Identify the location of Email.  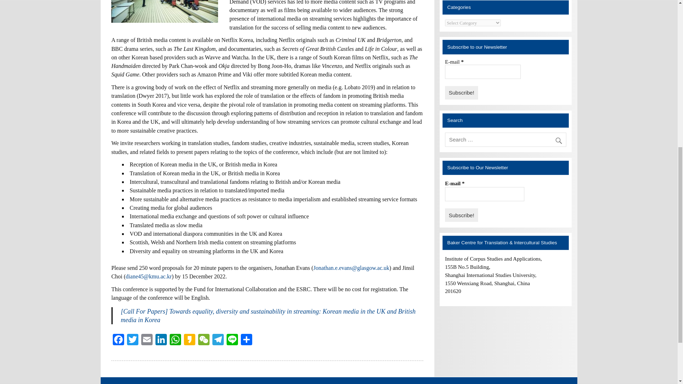
(147, 340).